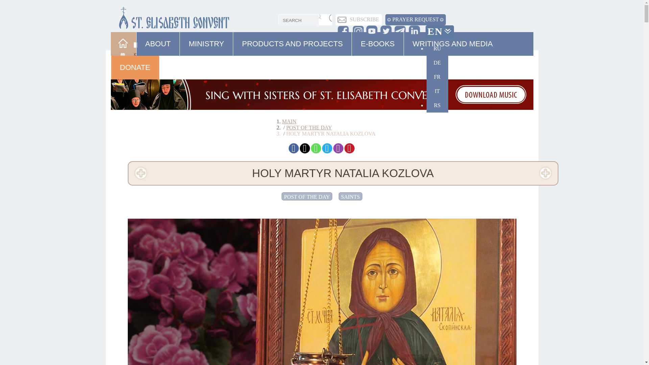  Describe the element at coordinates (124, 47) in the screenshot. I see `Home` at that location.